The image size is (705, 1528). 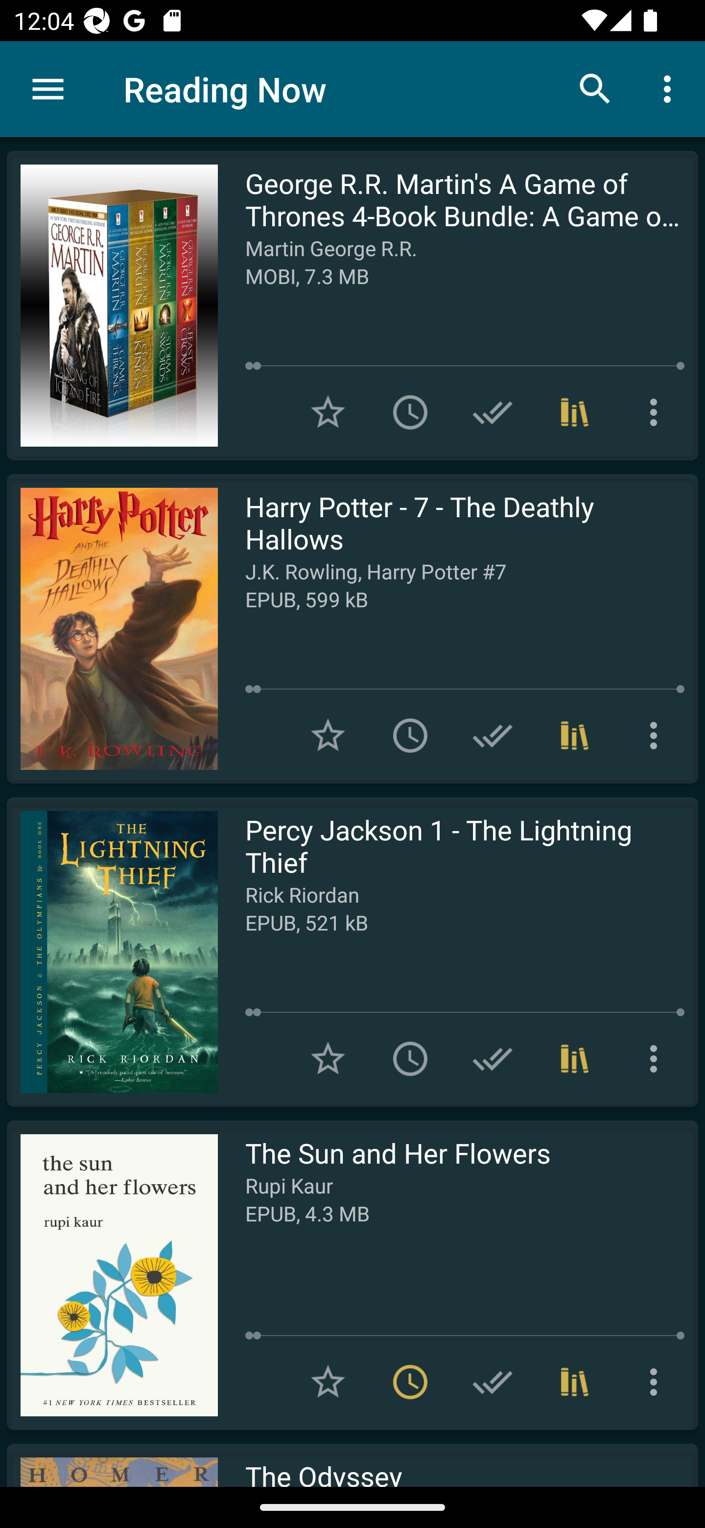 What do you see at coordinates (328, 412) in the screenshot?
I see `Add to Favorites` at bounding box center [328, 412].